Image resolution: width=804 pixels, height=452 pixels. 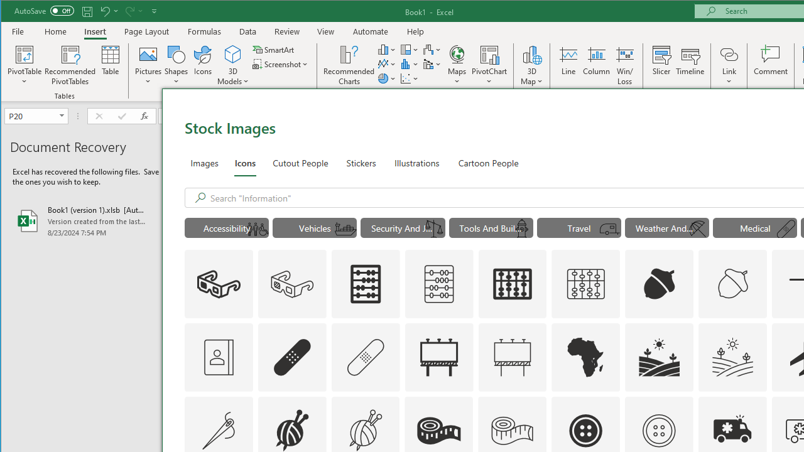 What do you see at coordinates (416, 162) in the screenshot?
I see `Illustrations` at bounding box center [416, 162].